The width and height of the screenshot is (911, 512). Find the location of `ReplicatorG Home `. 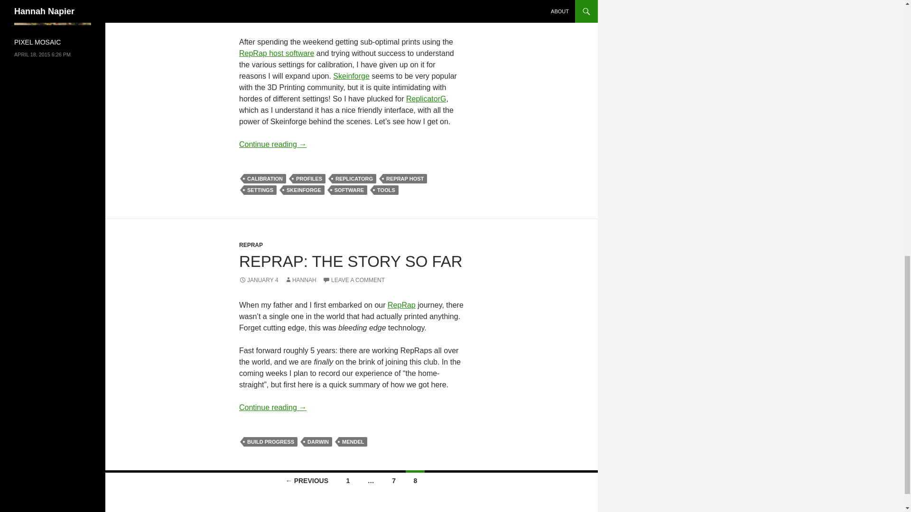

ReplicatorG Home  is located at coordinates (426, 99).